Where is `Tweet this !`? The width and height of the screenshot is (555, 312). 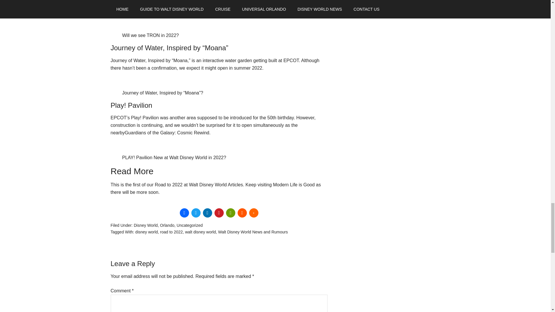
Tweet this ! is located at coordinates (196, 213).